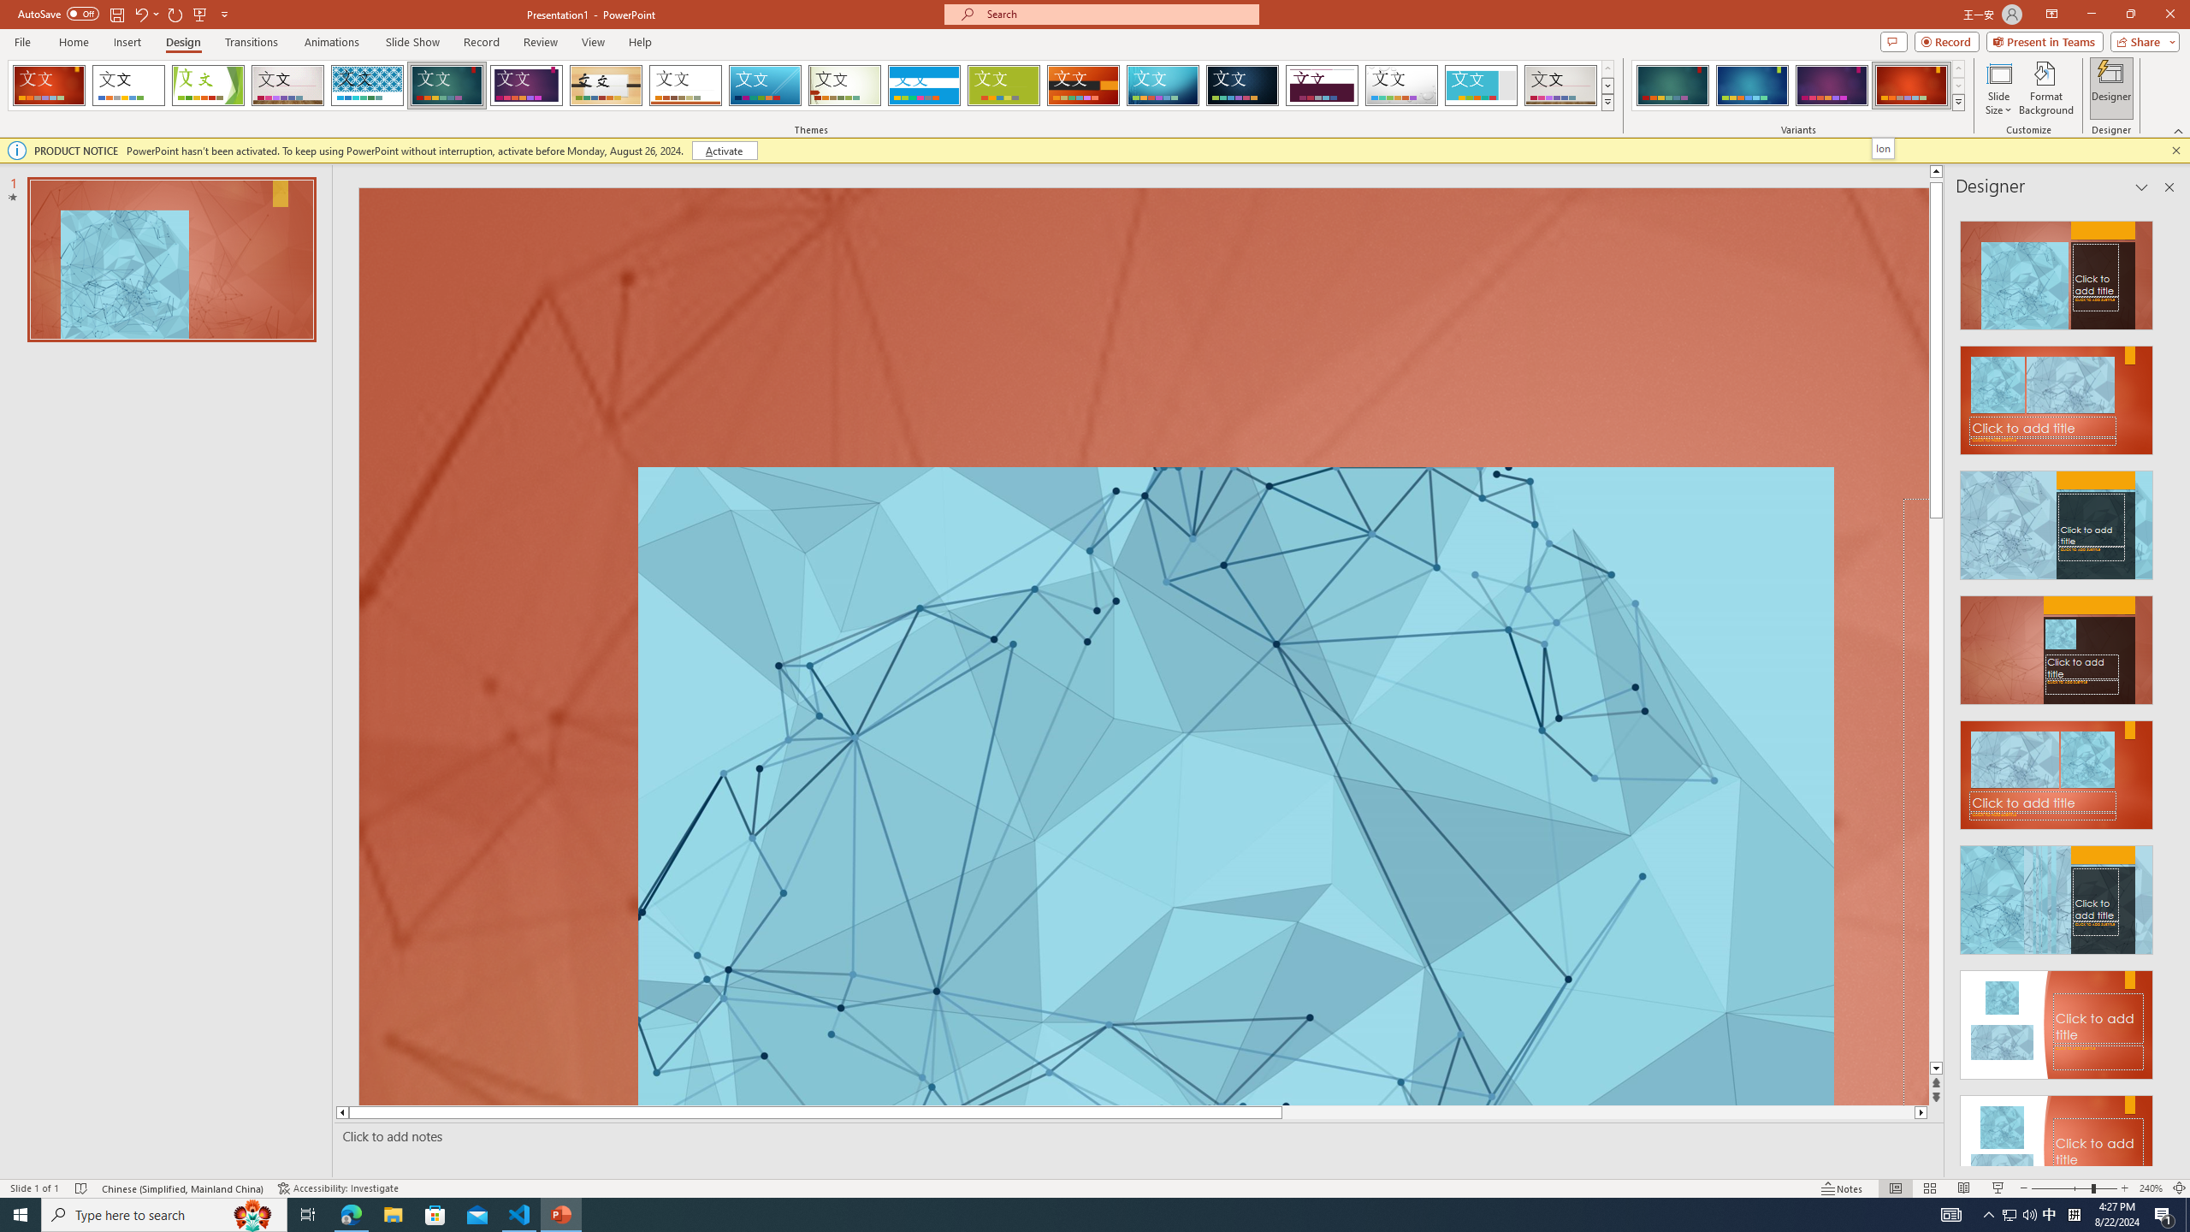  Describe the element at coordinates (2151, 1188) in the screenshot. I see `Zoom 240%` at that location.